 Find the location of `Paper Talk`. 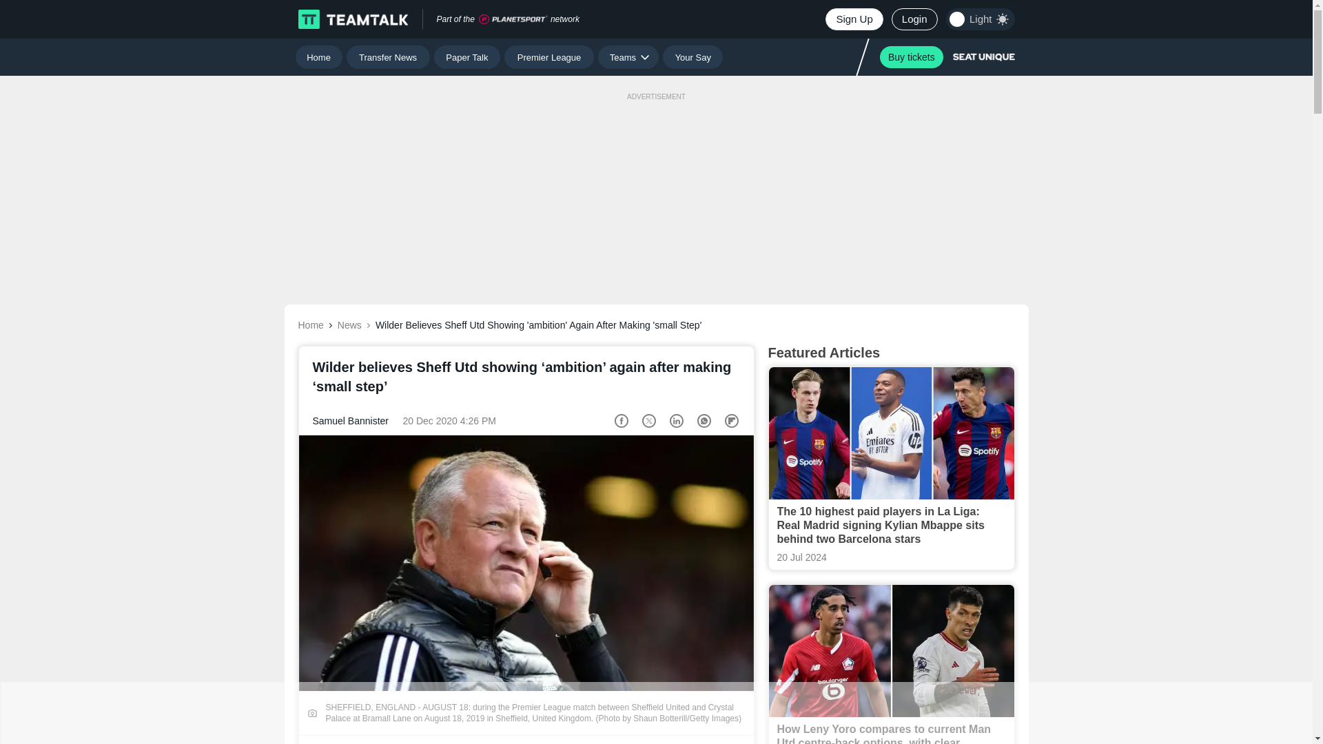

Paper Talk is located at coordinates (467, 56).